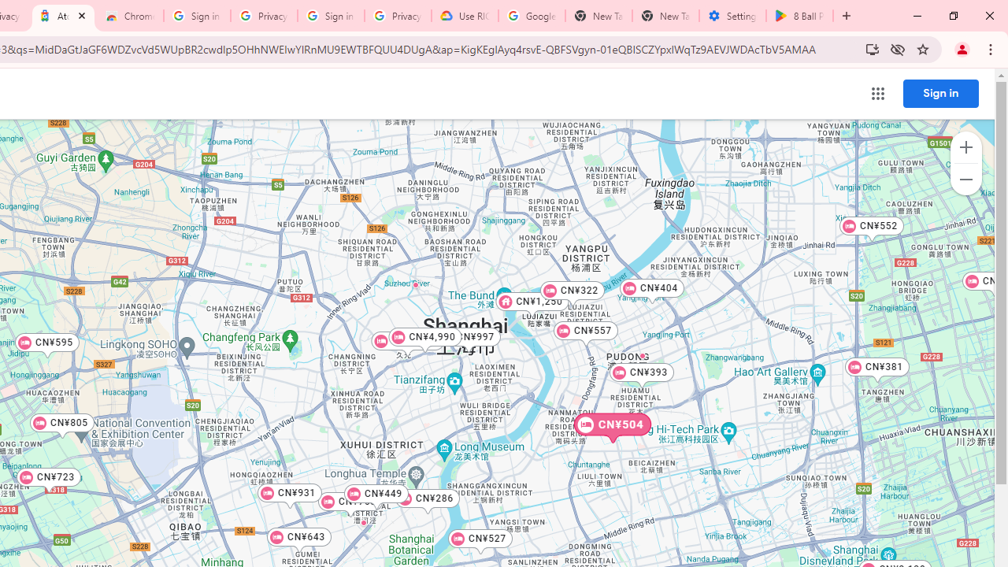  I want to click on New Tab, so click(665, 16).